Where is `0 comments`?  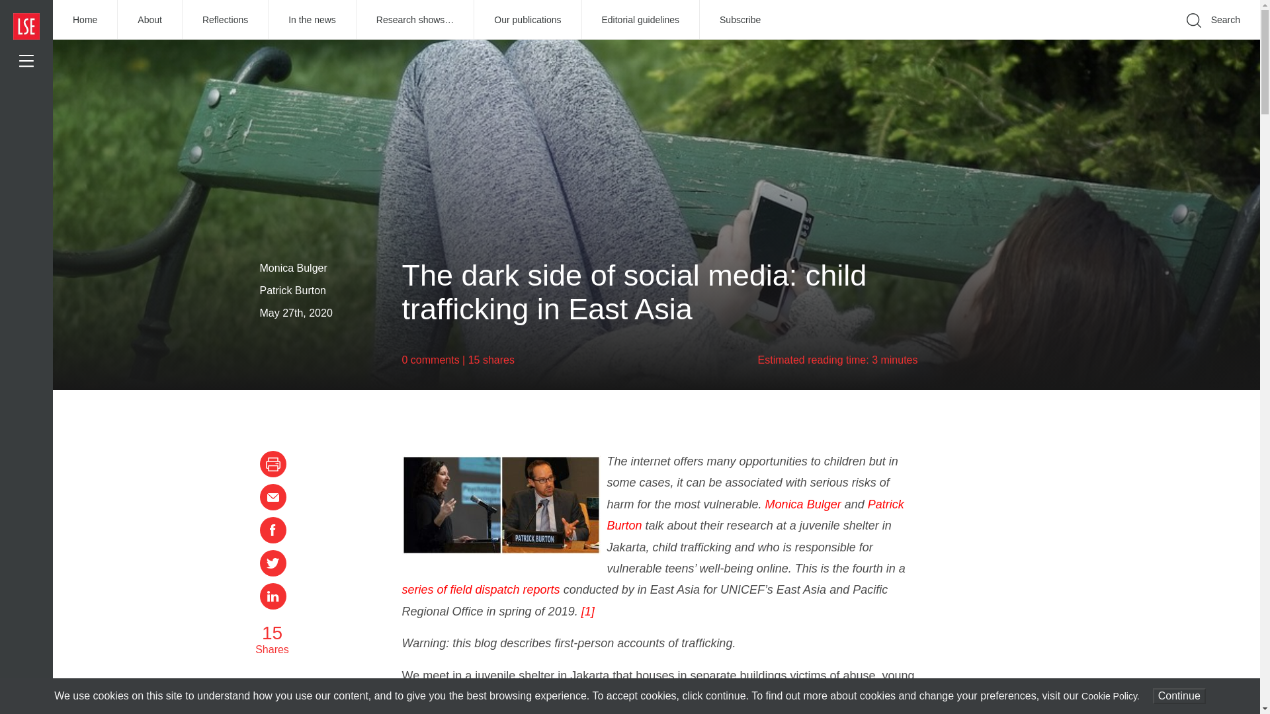
0 comments is located at coordinates (431, 360).